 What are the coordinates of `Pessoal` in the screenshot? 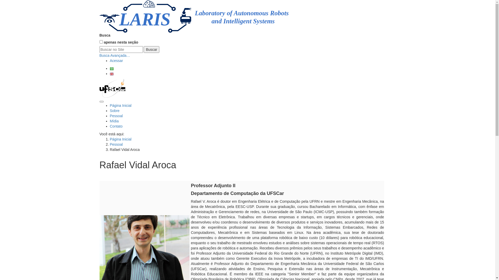 It's located at (116, 144).